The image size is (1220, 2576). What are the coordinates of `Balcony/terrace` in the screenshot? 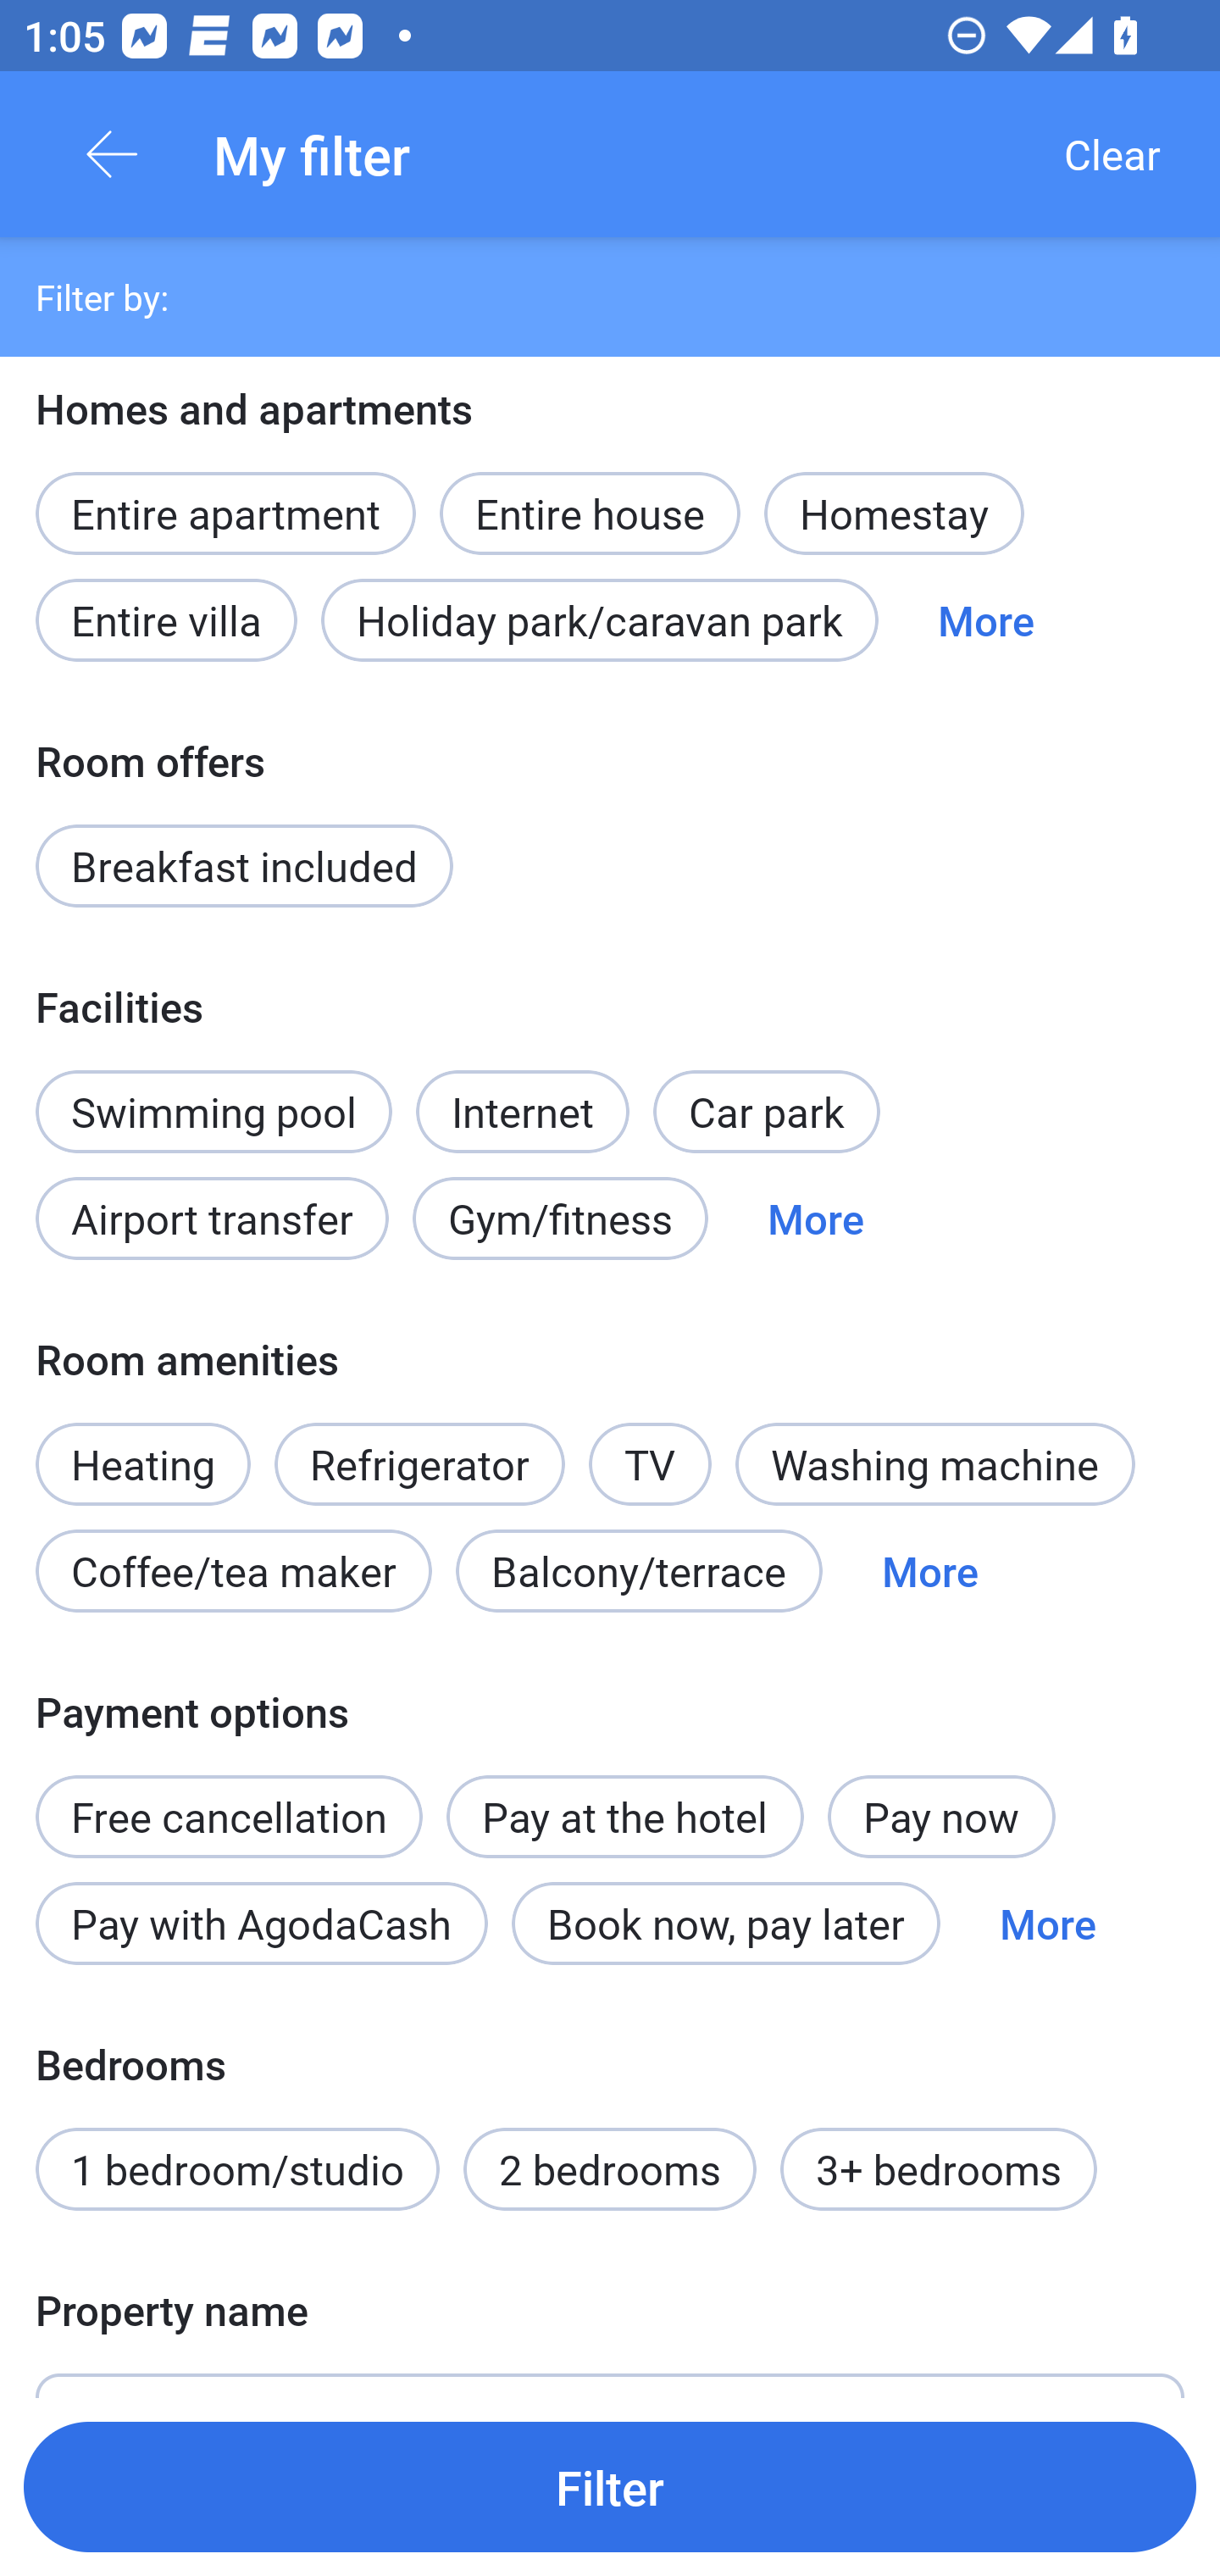 It's located at (639, 1571).